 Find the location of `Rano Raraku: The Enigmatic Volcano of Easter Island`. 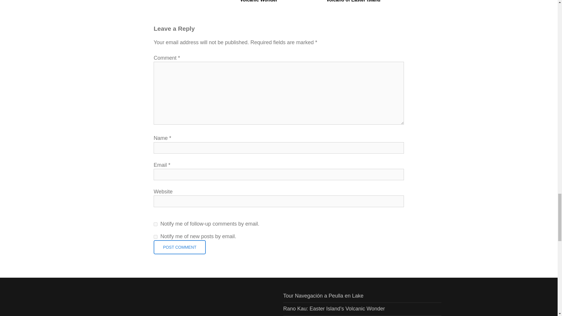

Rano Raraku: The Enigmatic Volcano of Easter Island is located at coordinates (365, 2).